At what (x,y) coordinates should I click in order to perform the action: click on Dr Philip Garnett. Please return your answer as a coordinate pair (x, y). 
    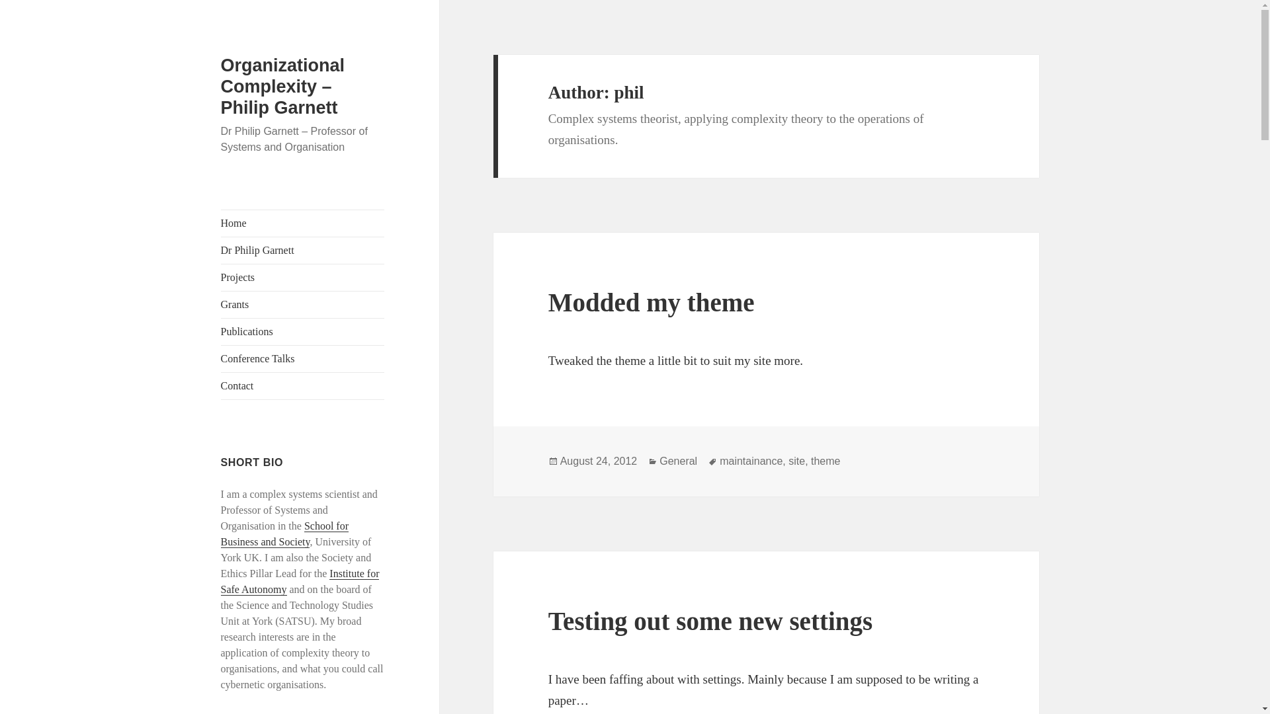
    Looking at the image, I should click on (303, 250).